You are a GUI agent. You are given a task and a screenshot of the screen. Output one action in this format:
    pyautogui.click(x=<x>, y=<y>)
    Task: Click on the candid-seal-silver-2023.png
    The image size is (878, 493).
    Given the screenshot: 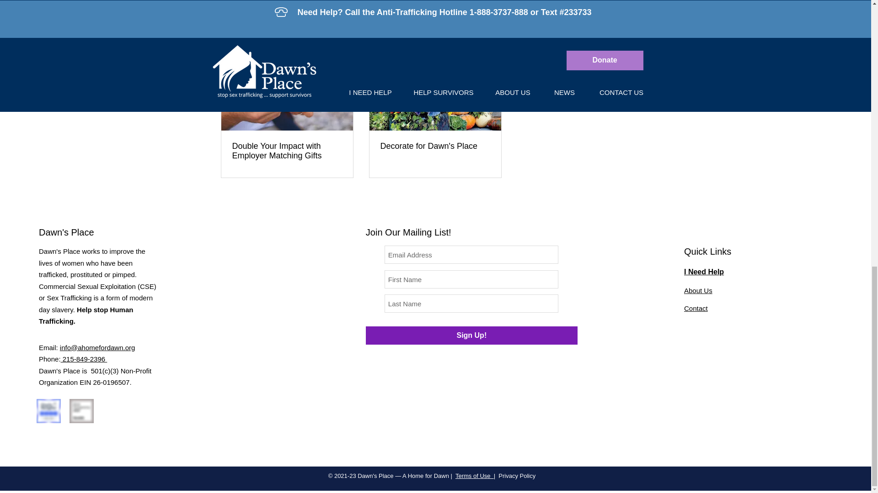 What is the action you would take?
    pyautogui.click(x=81, y=410)
    